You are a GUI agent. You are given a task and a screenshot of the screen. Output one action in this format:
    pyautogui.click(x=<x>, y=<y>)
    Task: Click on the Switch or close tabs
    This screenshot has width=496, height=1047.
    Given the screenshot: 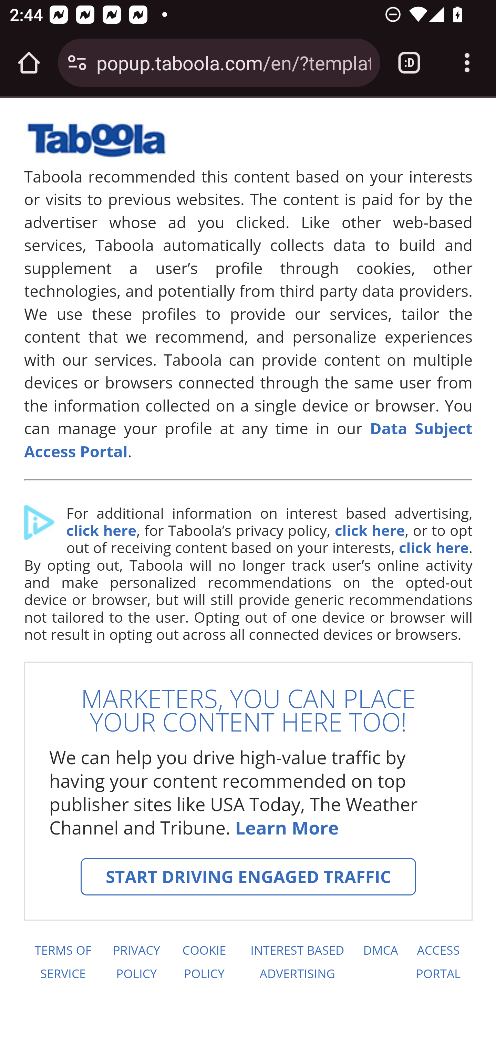 What is the action you would take?
    pyautogui.click(x=409, y=63)
    